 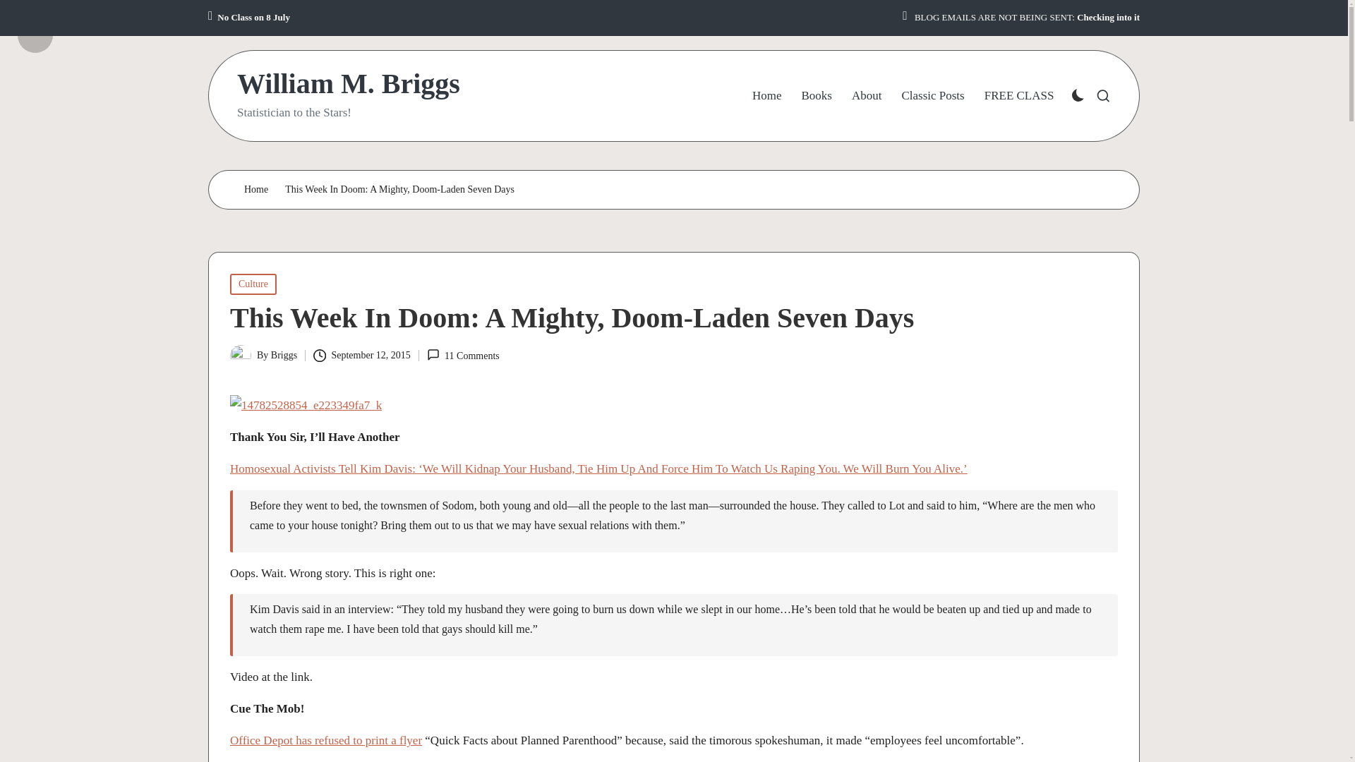 What do you see at coordinates (284, 354) in the screenshot?
I see `Briggs` at bounding box center [284, 354].